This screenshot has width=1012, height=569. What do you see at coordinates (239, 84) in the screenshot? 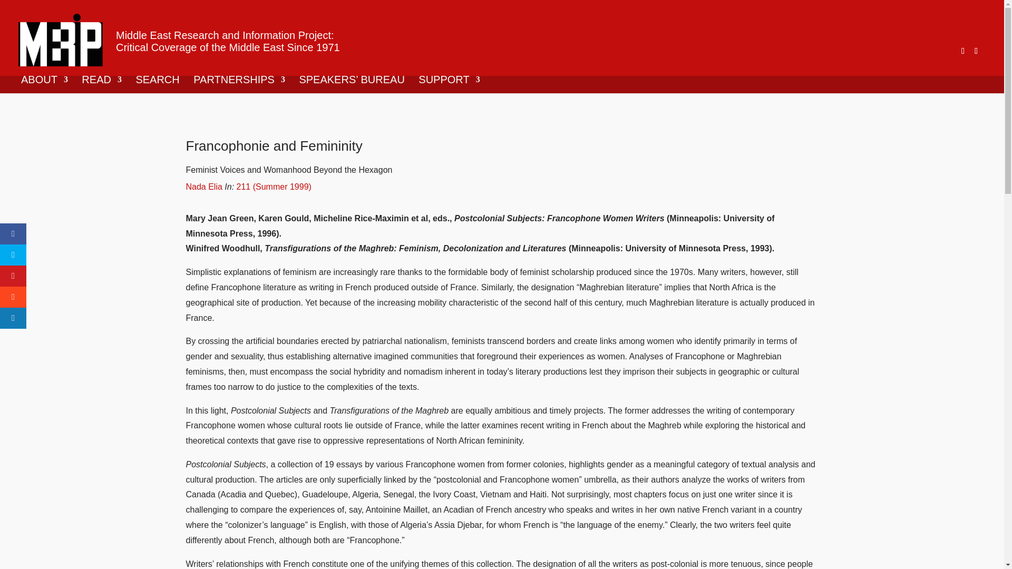
I see `PARTNERSHIPS` at bounding box center [239, 84].